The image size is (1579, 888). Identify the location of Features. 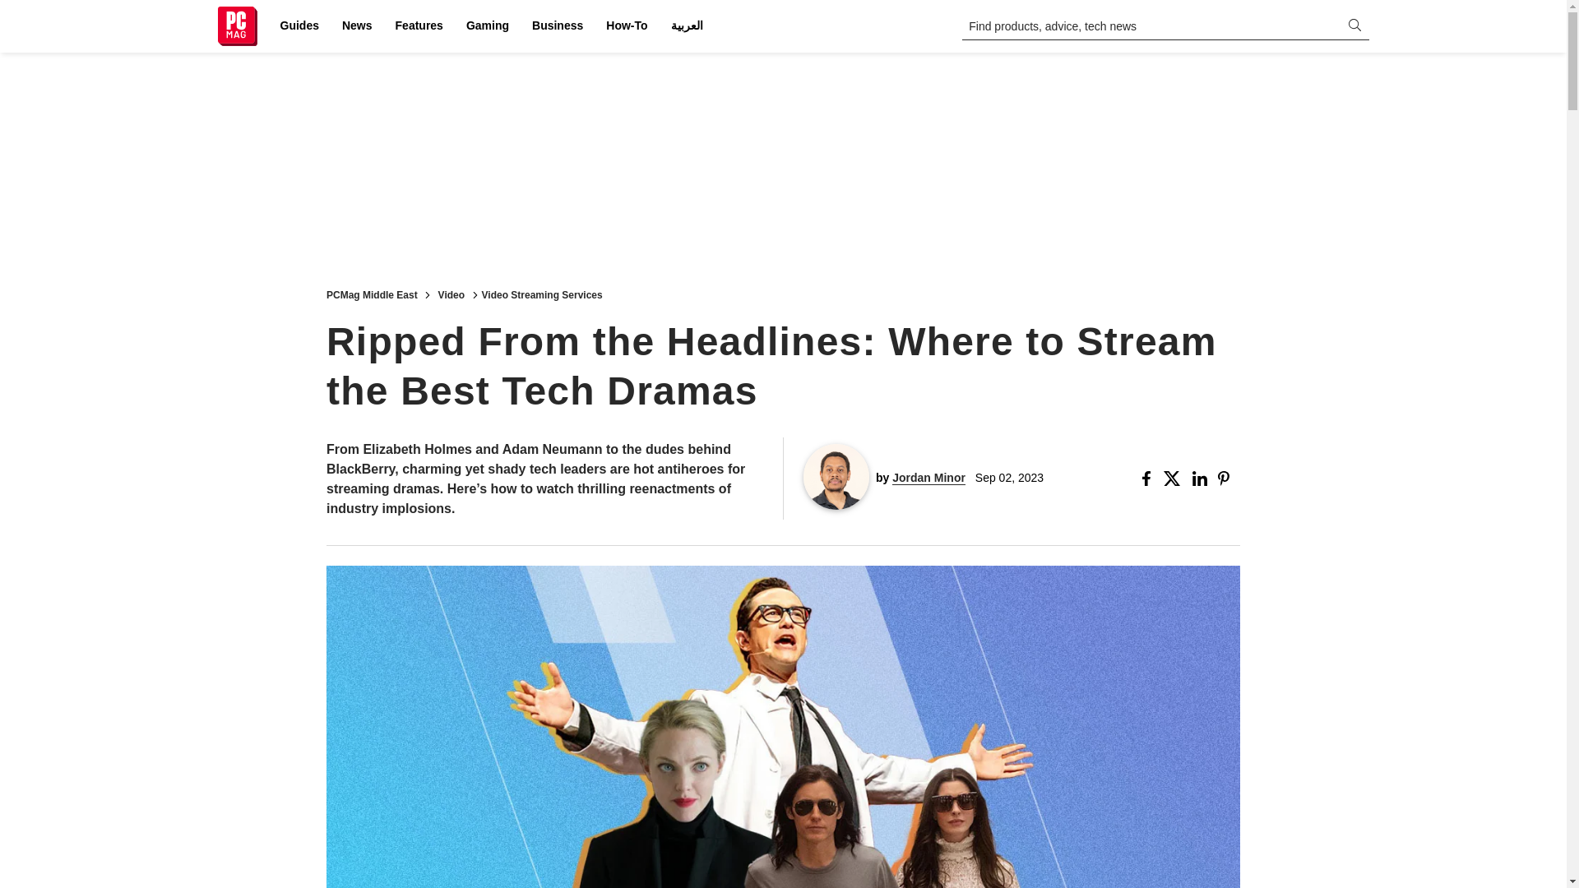
(419, 26).